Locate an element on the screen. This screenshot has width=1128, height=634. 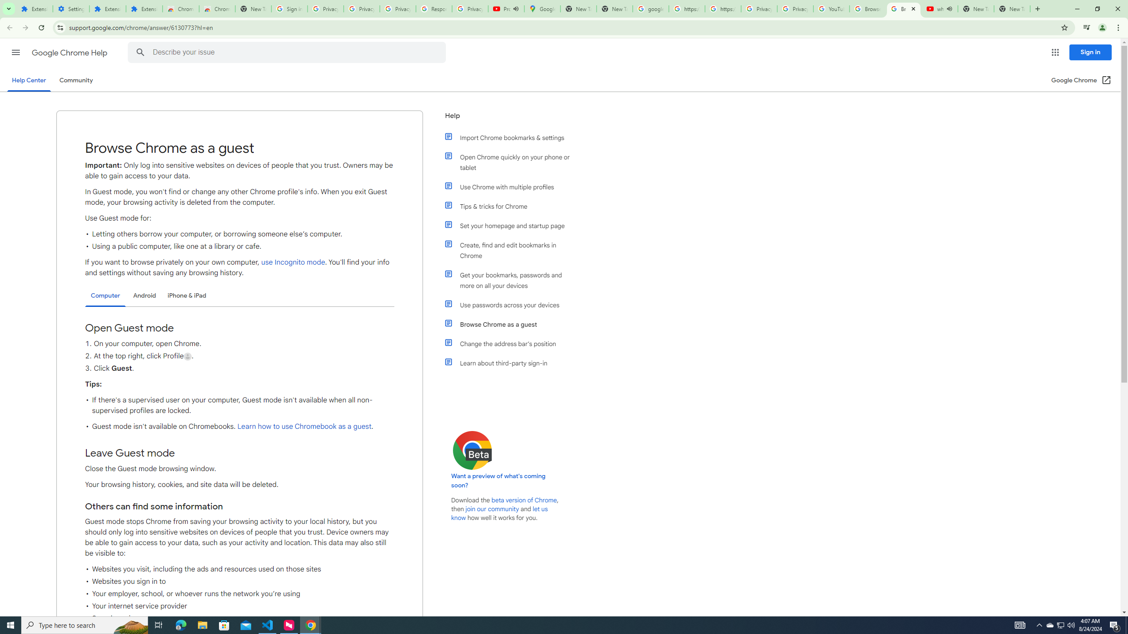
Tips & tricks for Chrome is located at coordinates (512, 206).